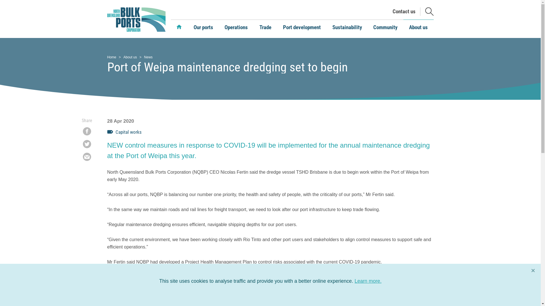 This screenshot has width=545, height=306. What do you see at coordinates (125, 132) in the screenshot?
I see `Capital works` at bounding box center [125, 132].